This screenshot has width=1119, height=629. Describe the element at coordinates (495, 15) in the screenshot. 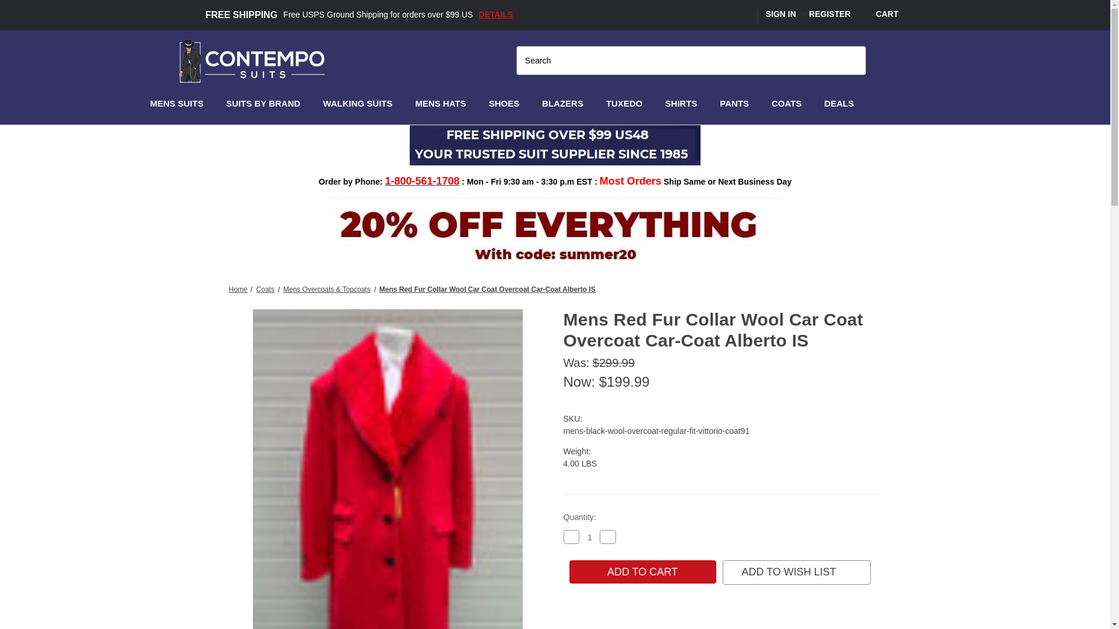

I see `DETAILS` at that location.